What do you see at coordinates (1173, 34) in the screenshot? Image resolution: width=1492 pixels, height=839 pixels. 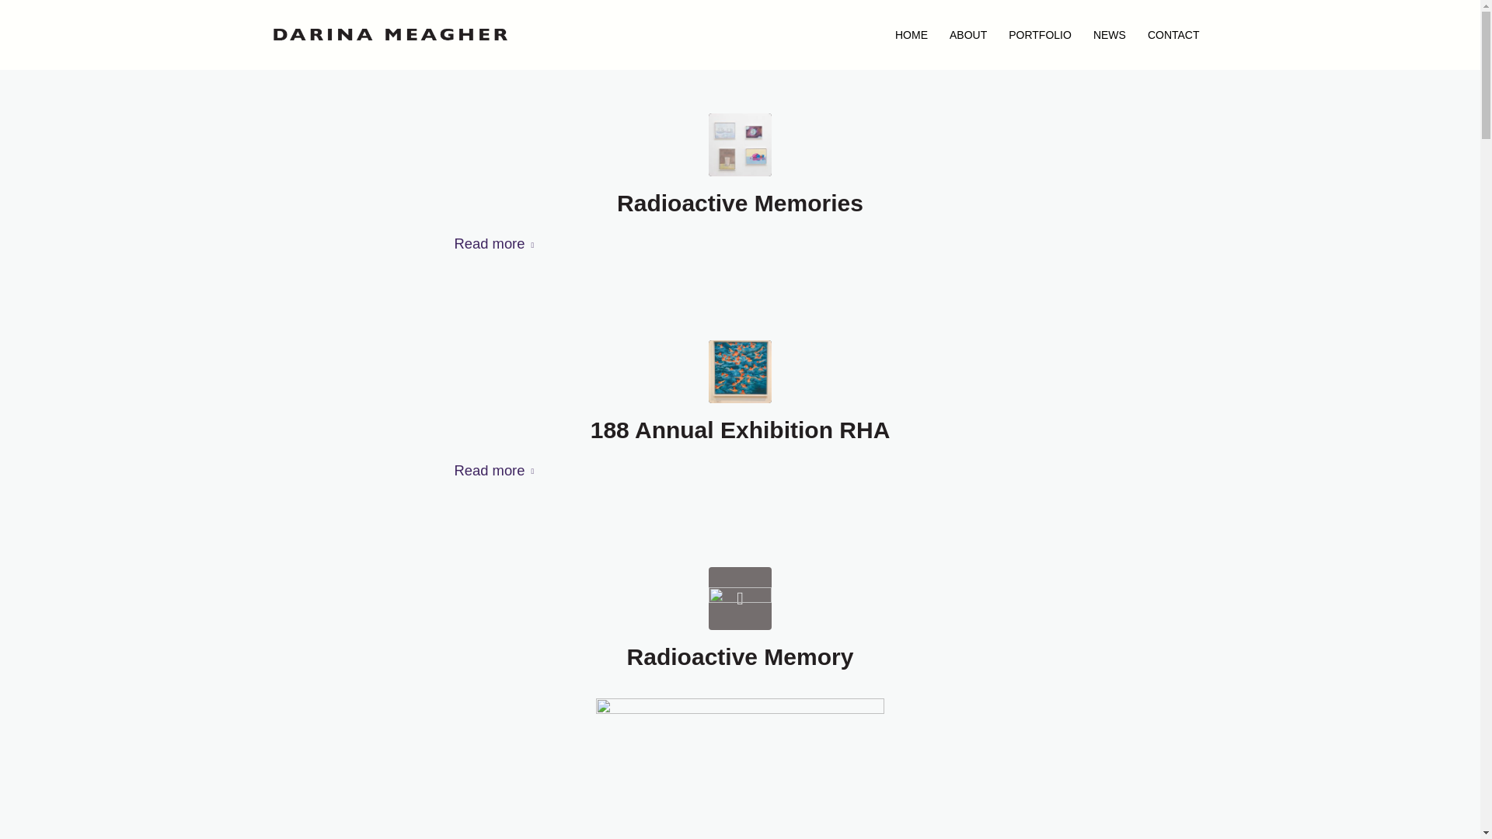 I see `CONTACT` at bounding box center [1173, 34].